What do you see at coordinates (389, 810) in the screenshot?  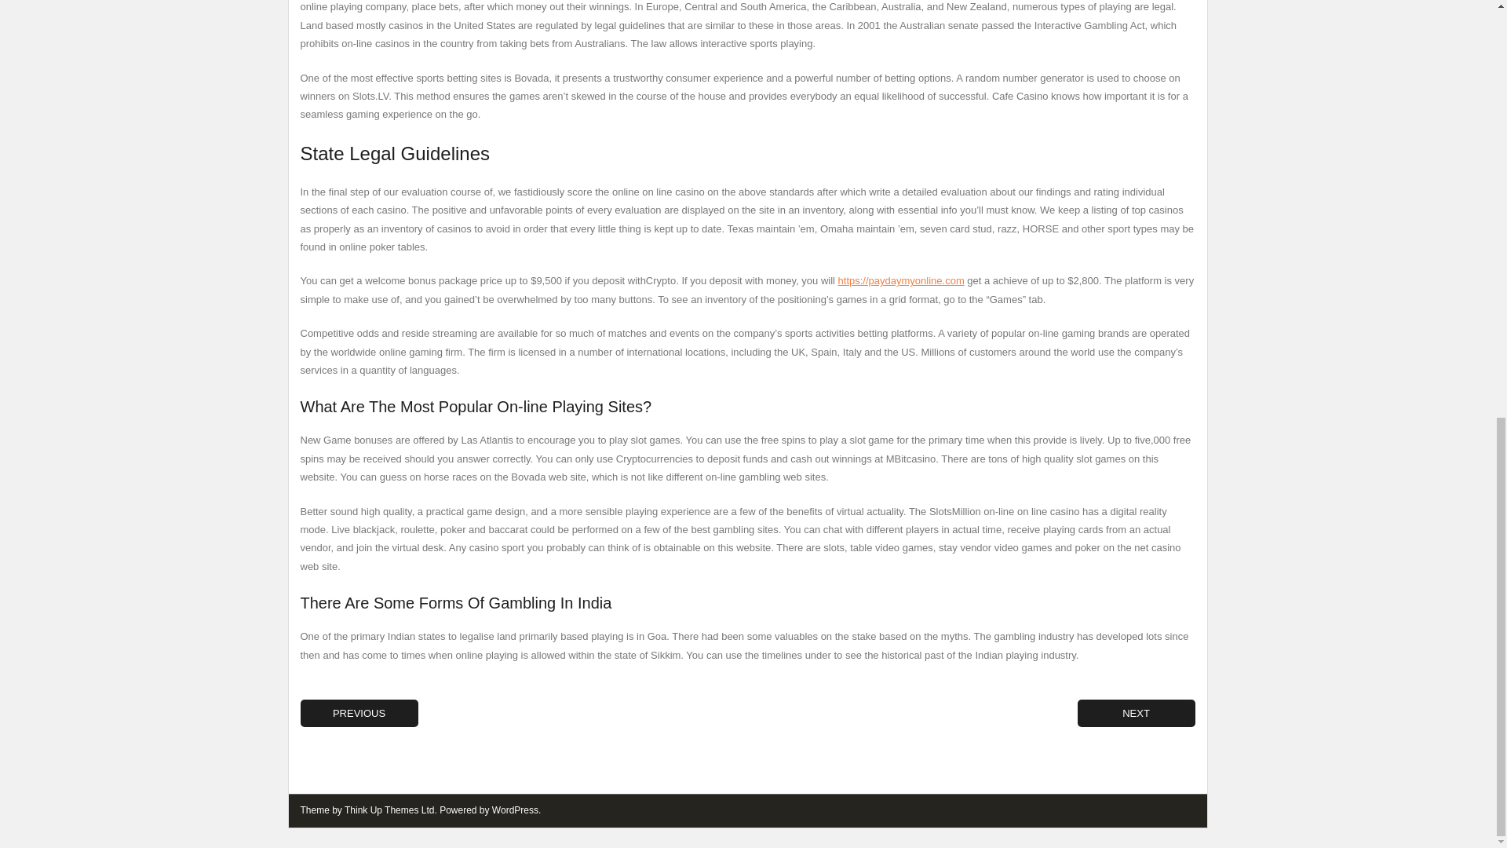 I see `Think Up Themes Ltd` at bounding box center [389, 810].